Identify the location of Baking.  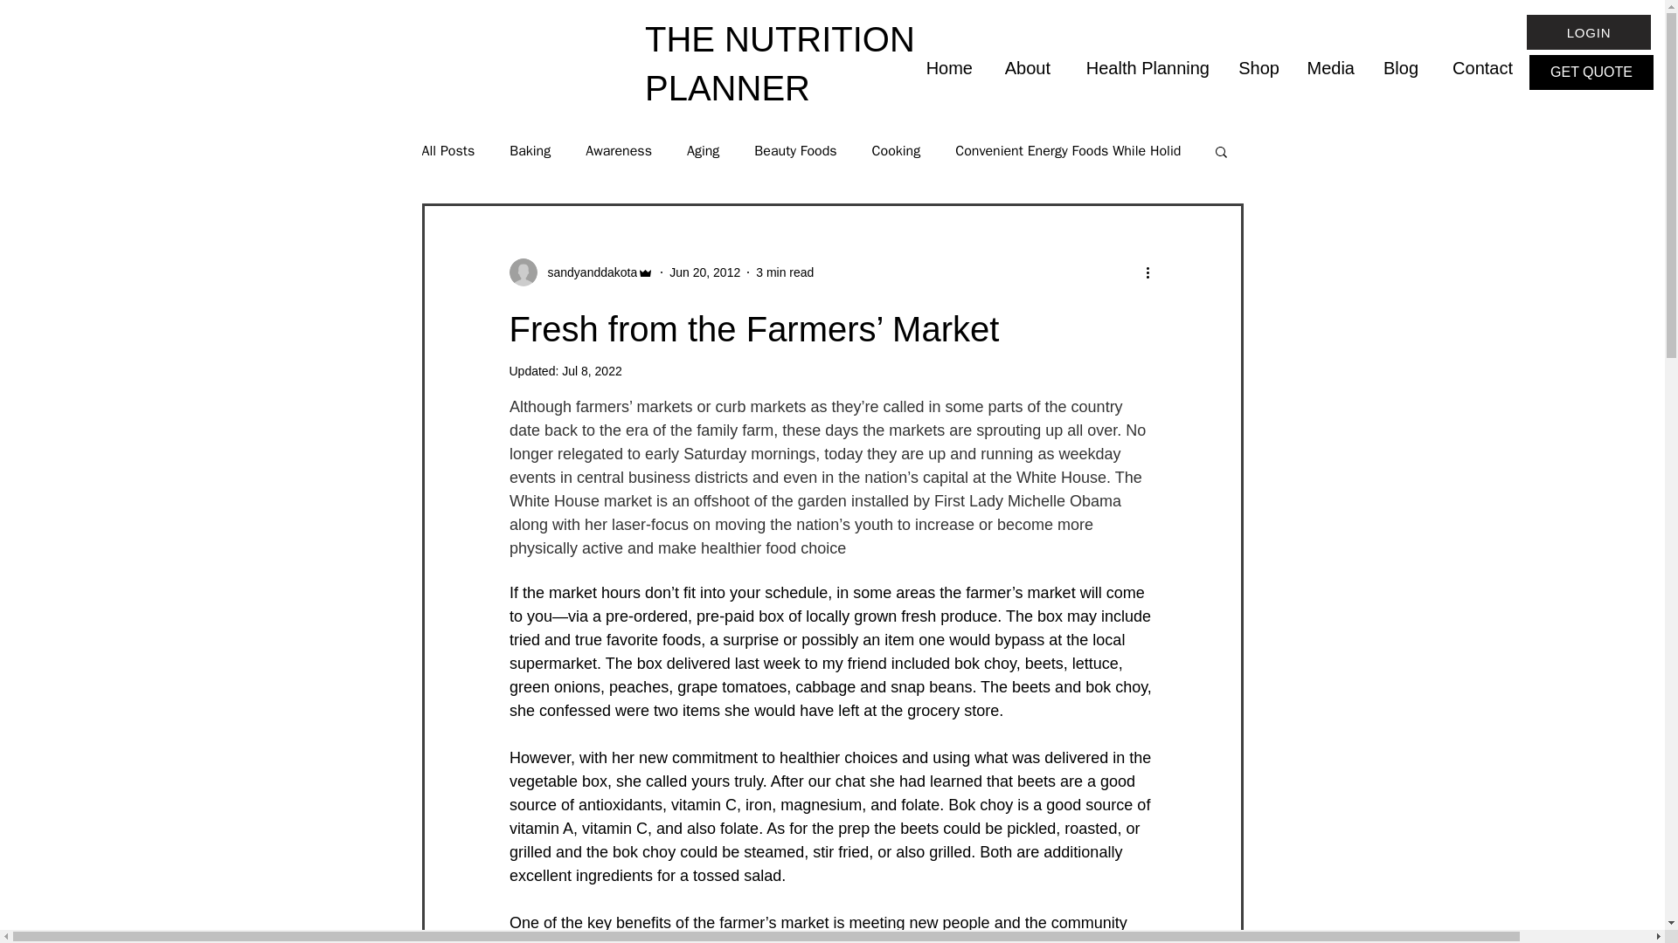
(530, 150).